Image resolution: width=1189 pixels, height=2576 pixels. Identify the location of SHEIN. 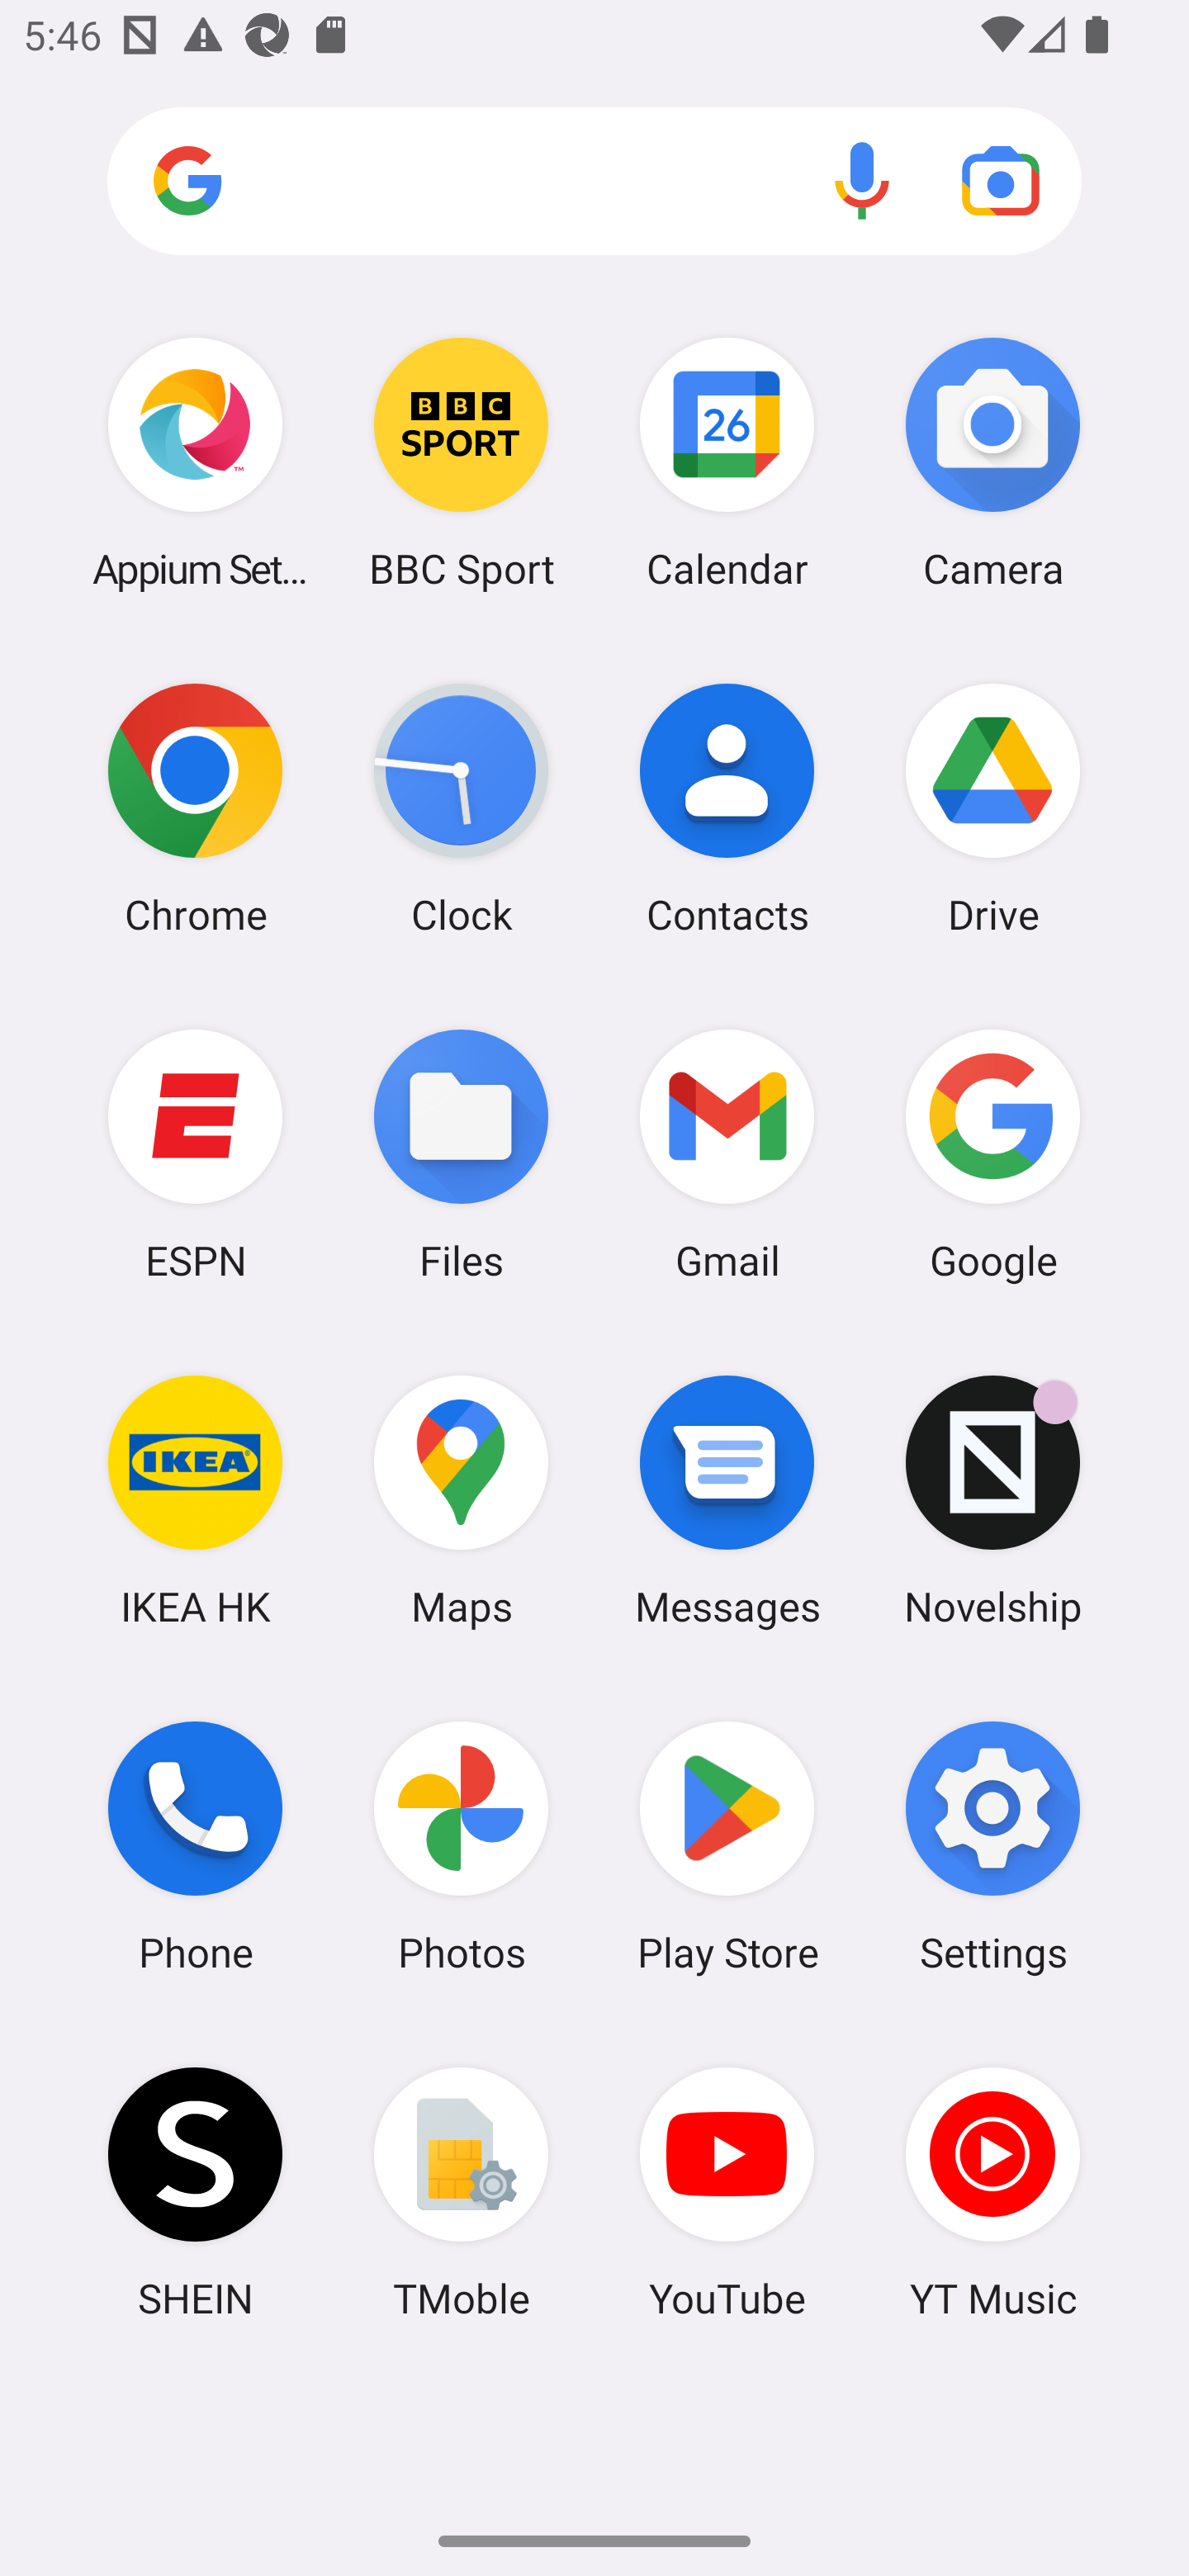
(195, 2192).